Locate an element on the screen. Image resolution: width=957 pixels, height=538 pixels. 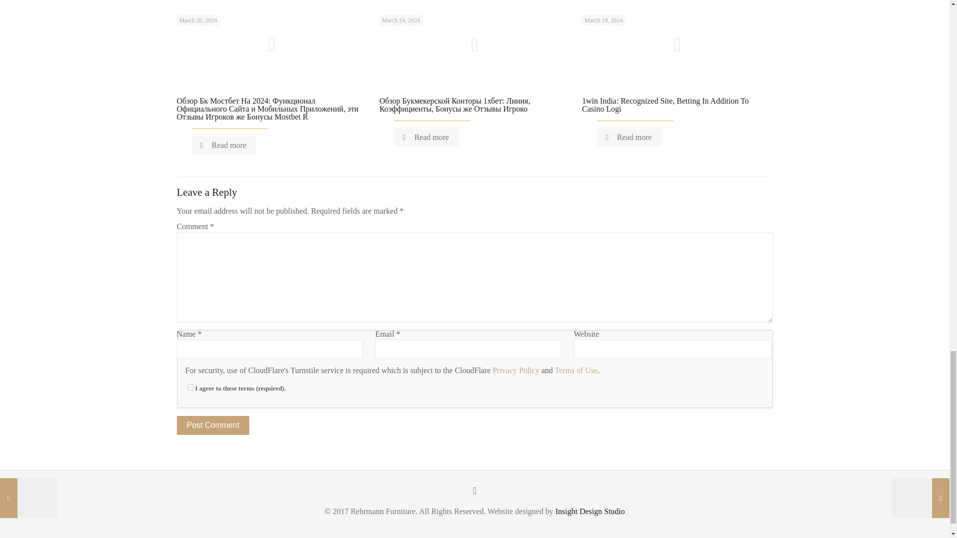
Facebook is located at coordinates (469, 524).